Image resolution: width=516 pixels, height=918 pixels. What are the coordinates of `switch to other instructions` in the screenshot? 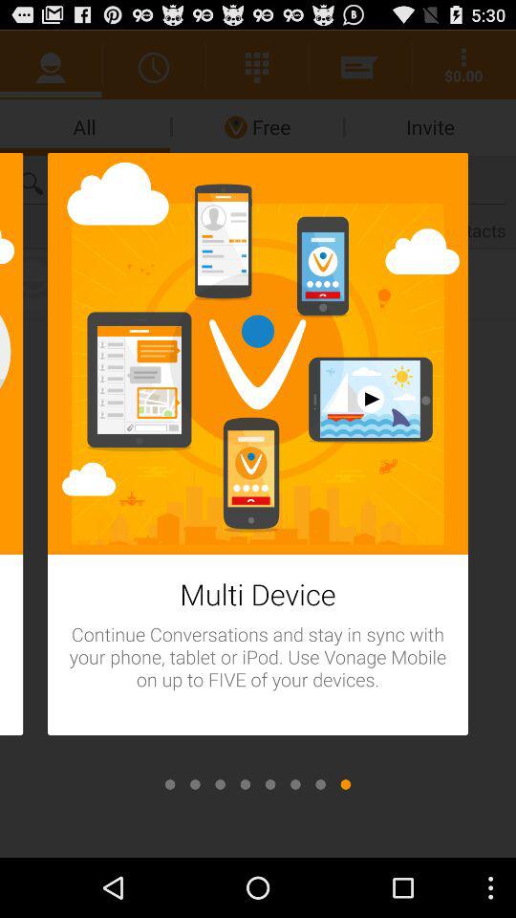 It's located at (295, 784).